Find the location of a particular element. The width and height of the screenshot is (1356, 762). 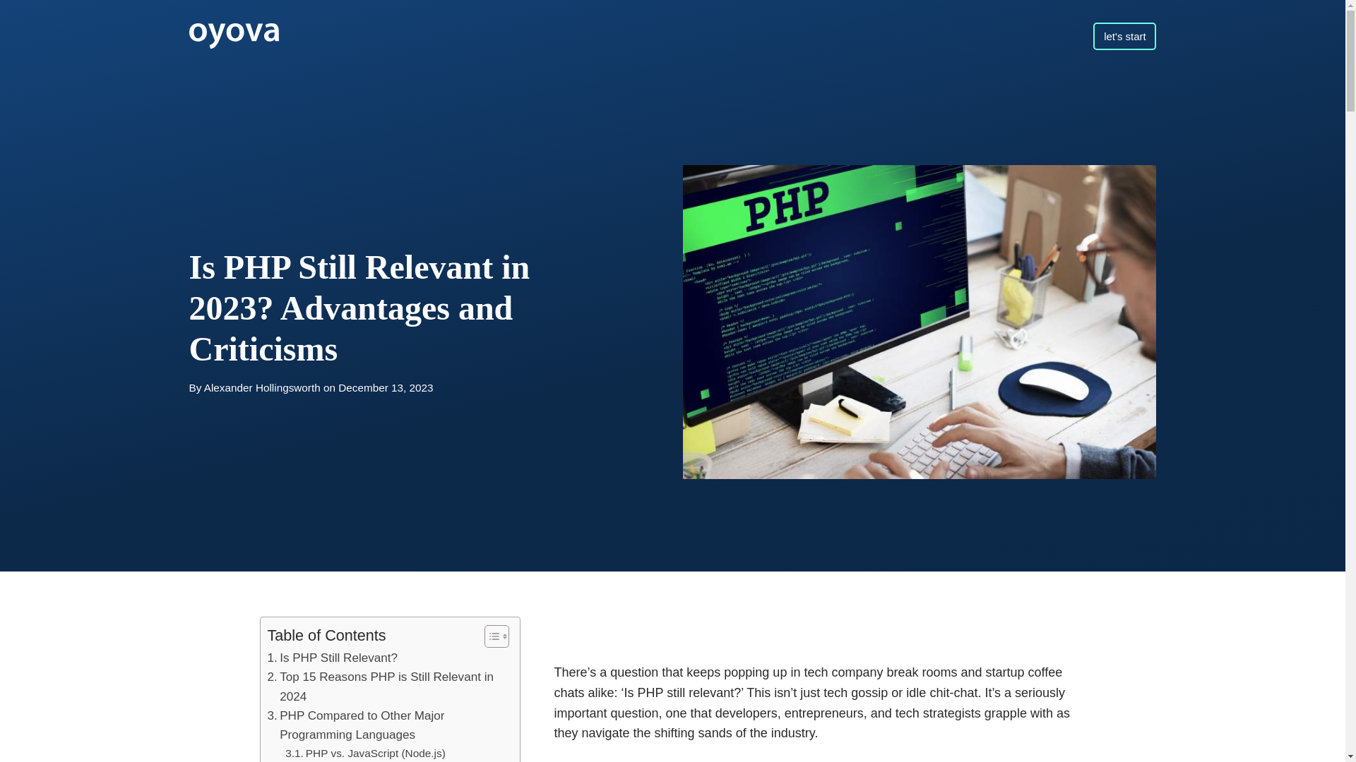

Posts by Alexander Hollingsworth is located at coordinates (262, 388).